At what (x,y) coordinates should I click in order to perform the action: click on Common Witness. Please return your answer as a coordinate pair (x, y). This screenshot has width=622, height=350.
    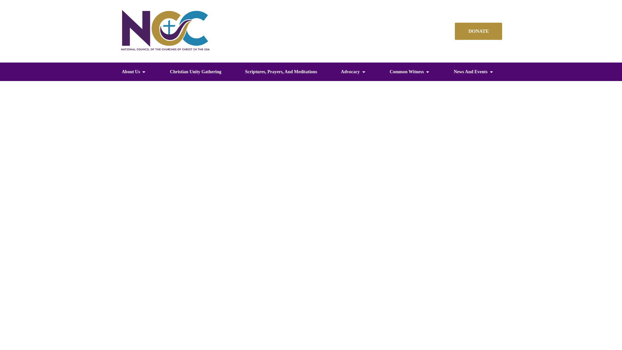
    Looking at the image, I should click on (407, 72).